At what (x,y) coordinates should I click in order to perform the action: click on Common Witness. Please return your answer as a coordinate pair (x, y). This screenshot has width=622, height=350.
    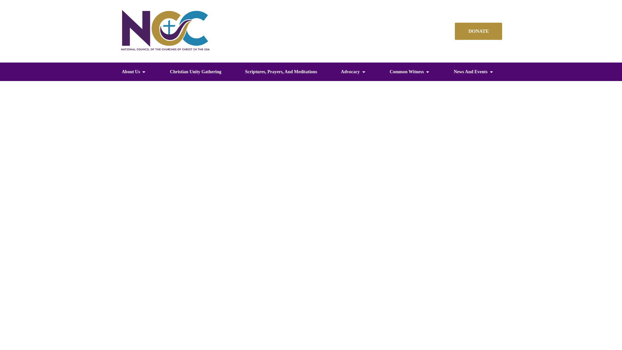
    Looking at the image, I should click on (407, 72).